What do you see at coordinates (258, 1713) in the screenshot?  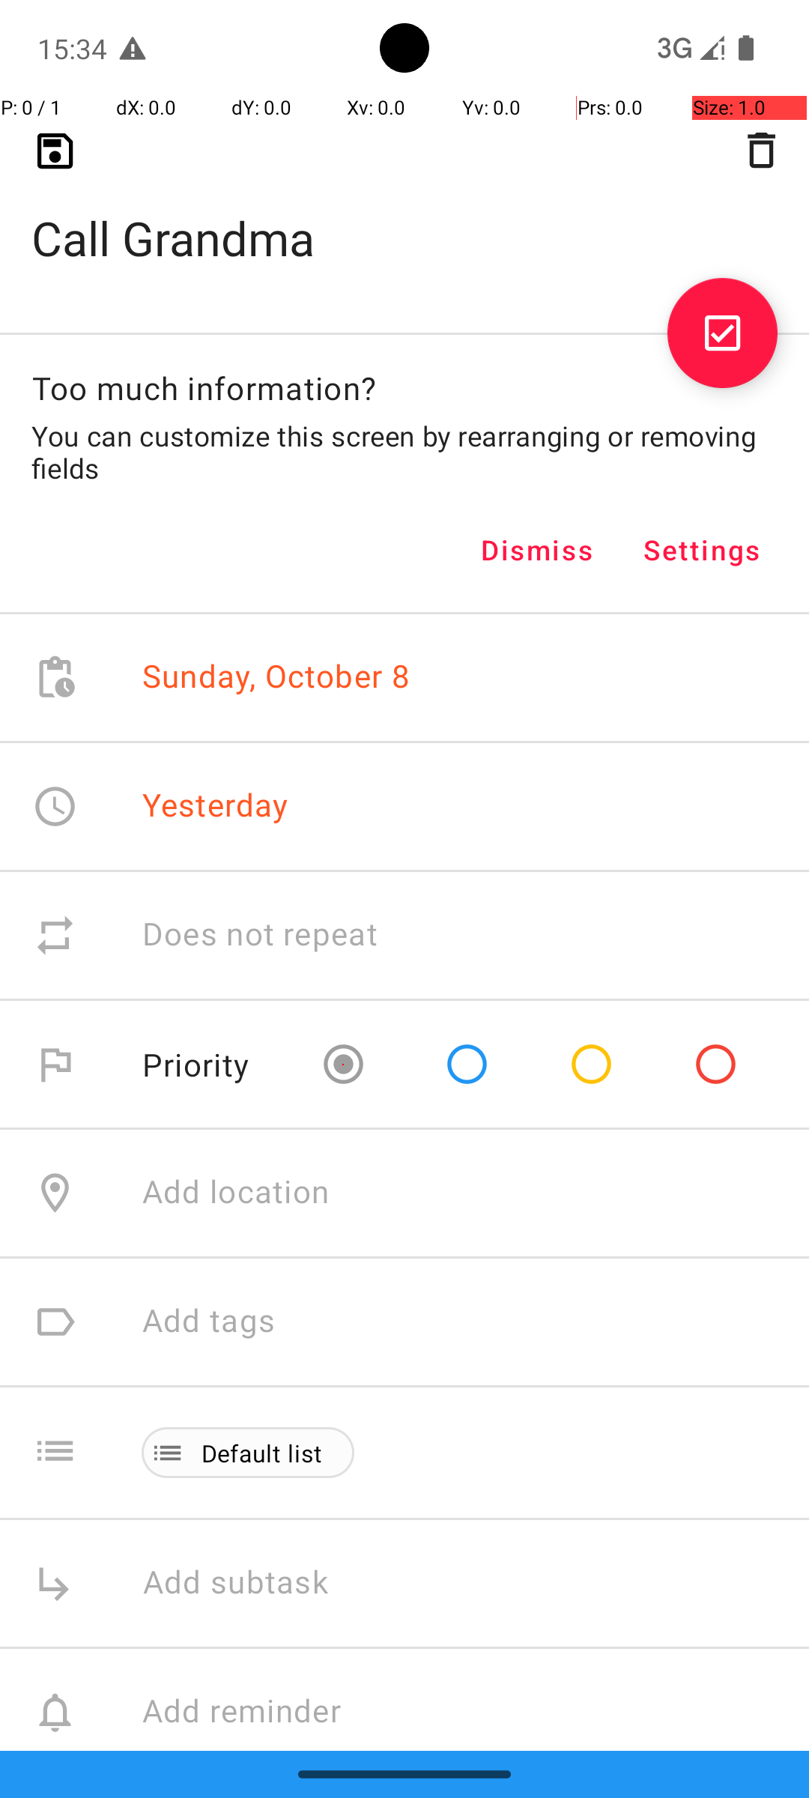 I see `Add reminder` at bounding box center [258, 1713].